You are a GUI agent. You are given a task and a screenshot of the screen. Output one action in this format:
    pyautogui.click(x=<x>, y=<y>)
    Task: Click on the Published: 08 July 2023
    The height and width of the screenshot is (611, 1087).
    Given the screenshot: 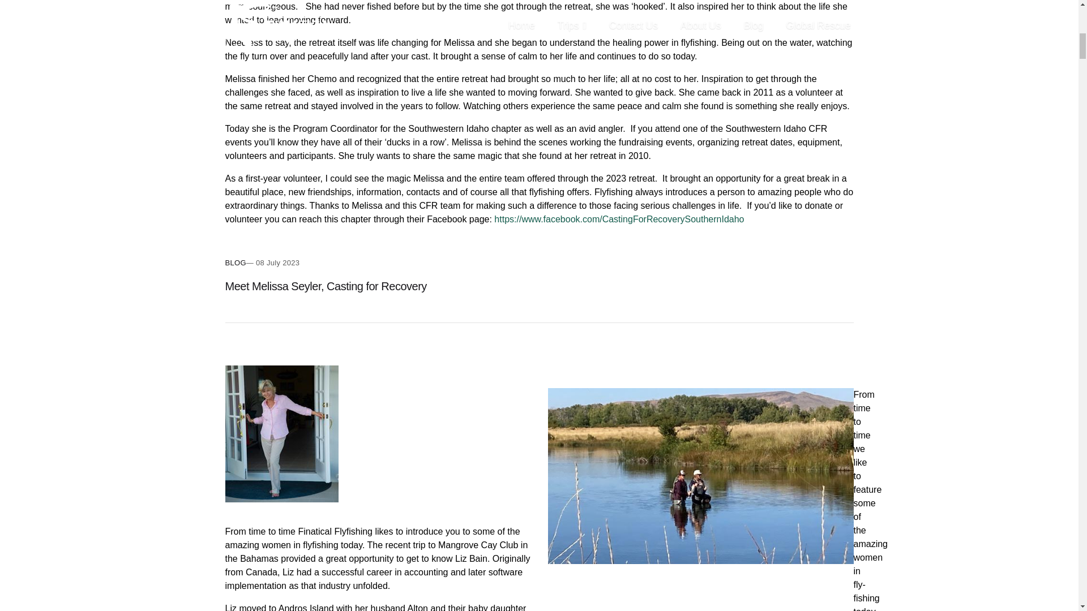 What is the action you would take?
    pyautogui.click(x=273, y=263)
    